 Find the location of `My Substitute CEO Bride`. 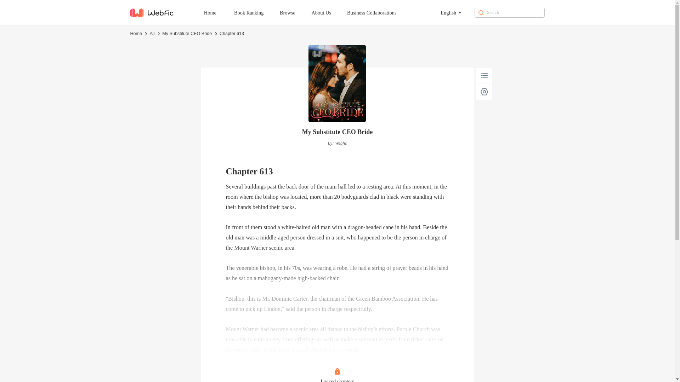

My Substitute CEO Bride is located at coordinates (187, 34).